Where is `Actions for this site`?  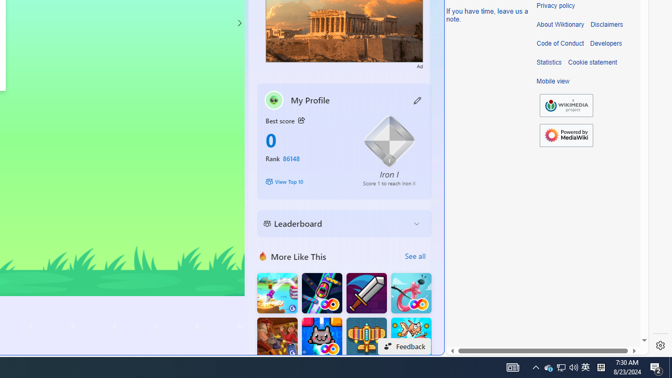
Actions for this site is located at coordinates (593, 161).